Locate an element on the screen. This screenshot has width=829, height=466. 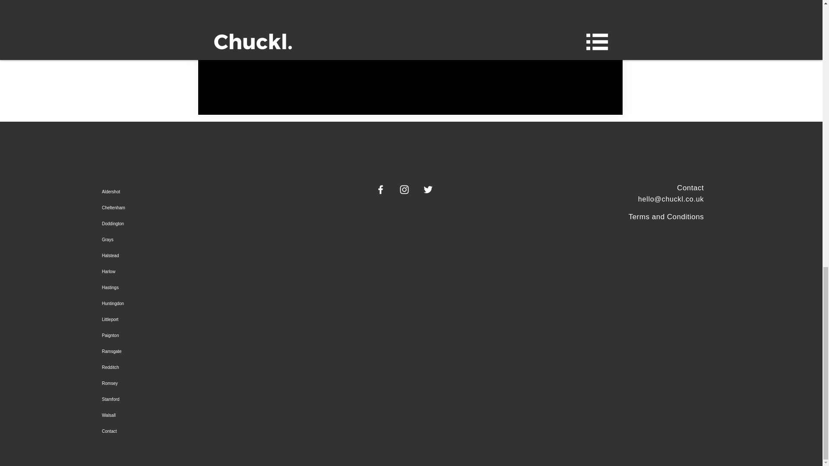
Walsall is located at coordinates (184, 415).